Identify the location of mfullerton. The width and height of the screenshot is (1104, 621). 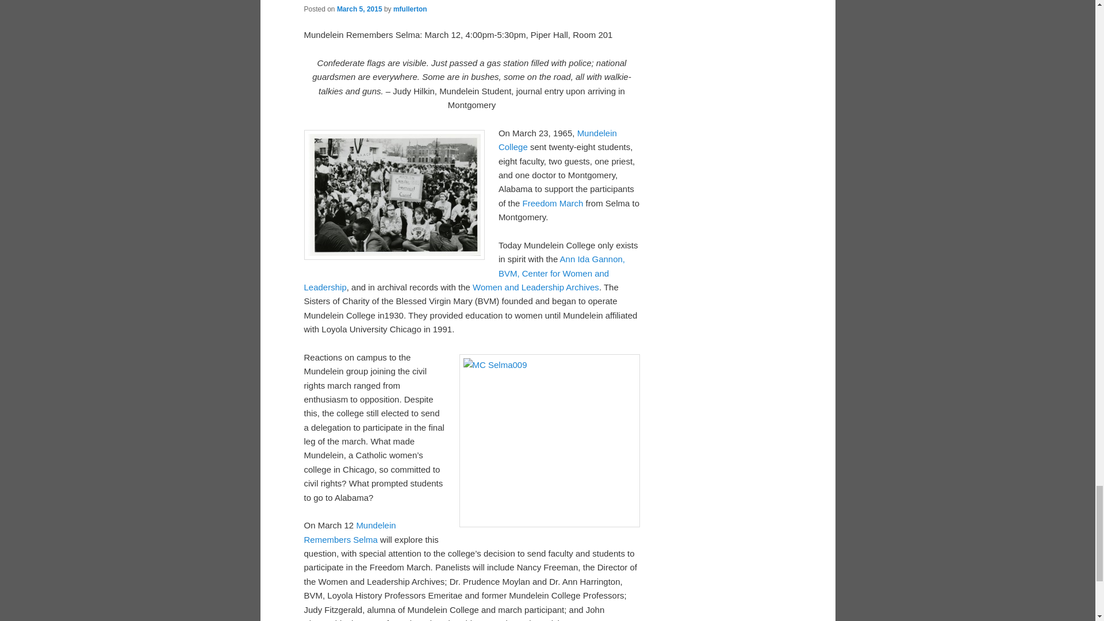
(410, 9).